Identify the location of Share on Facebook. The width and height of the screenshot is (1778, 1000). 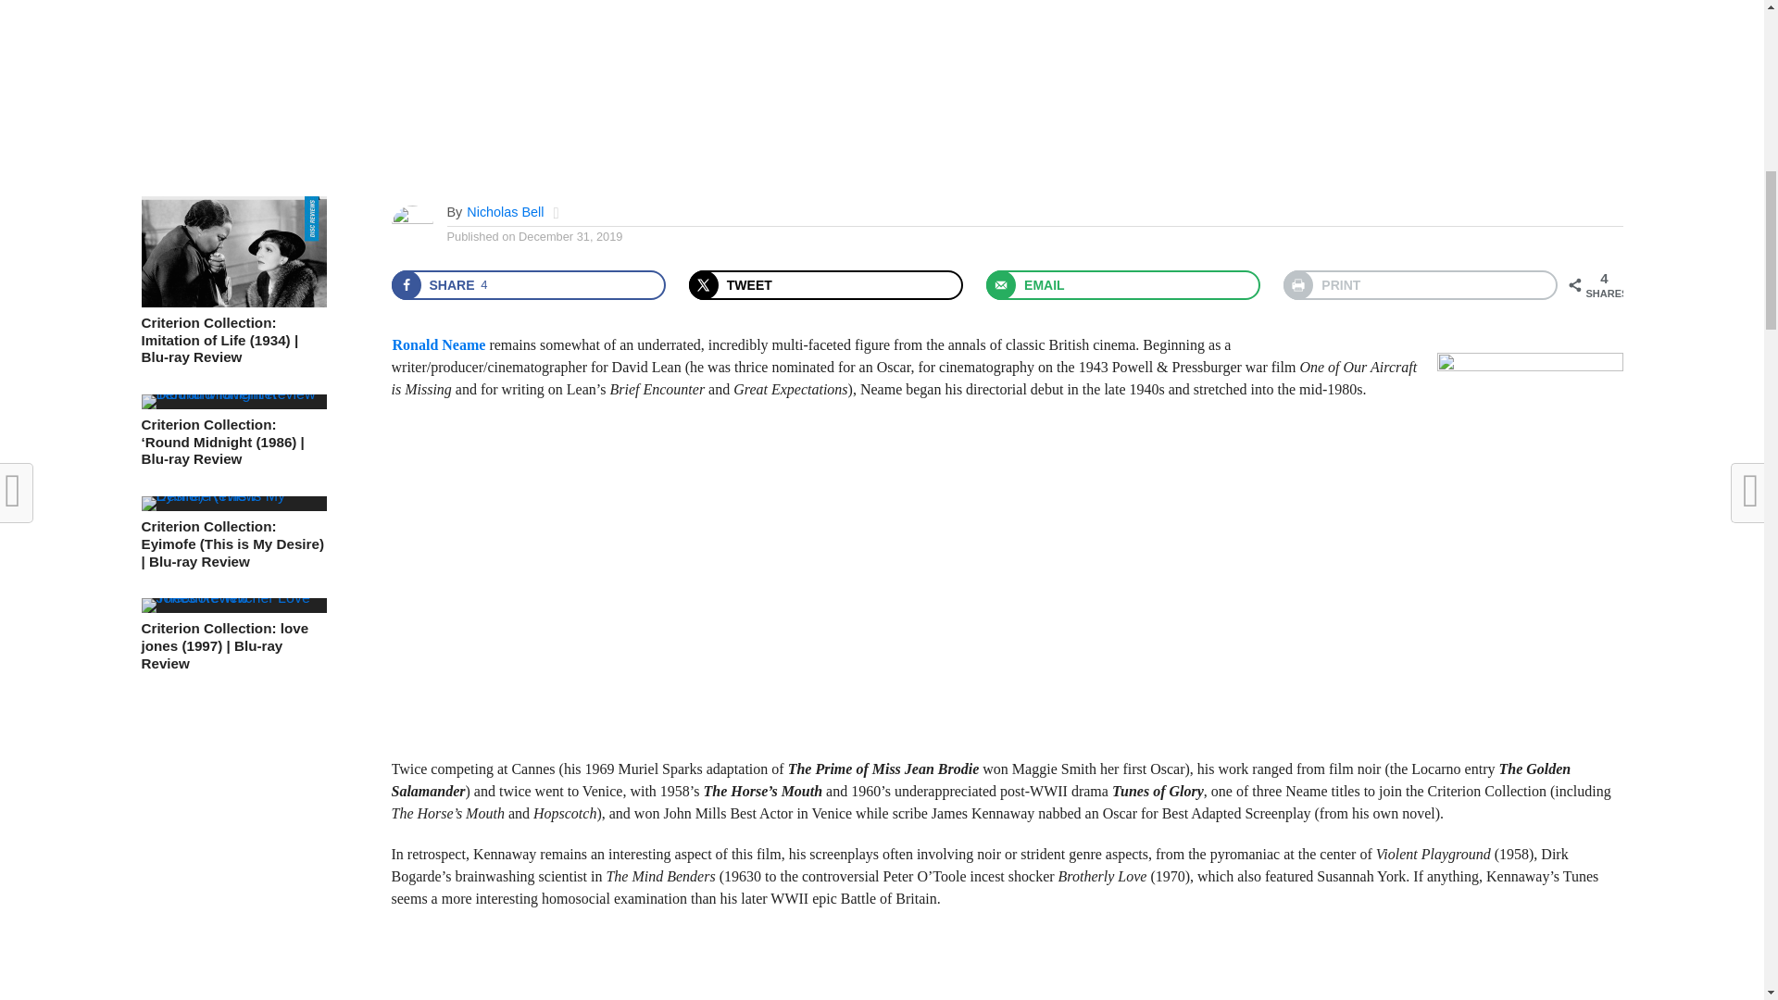
(528, 285).